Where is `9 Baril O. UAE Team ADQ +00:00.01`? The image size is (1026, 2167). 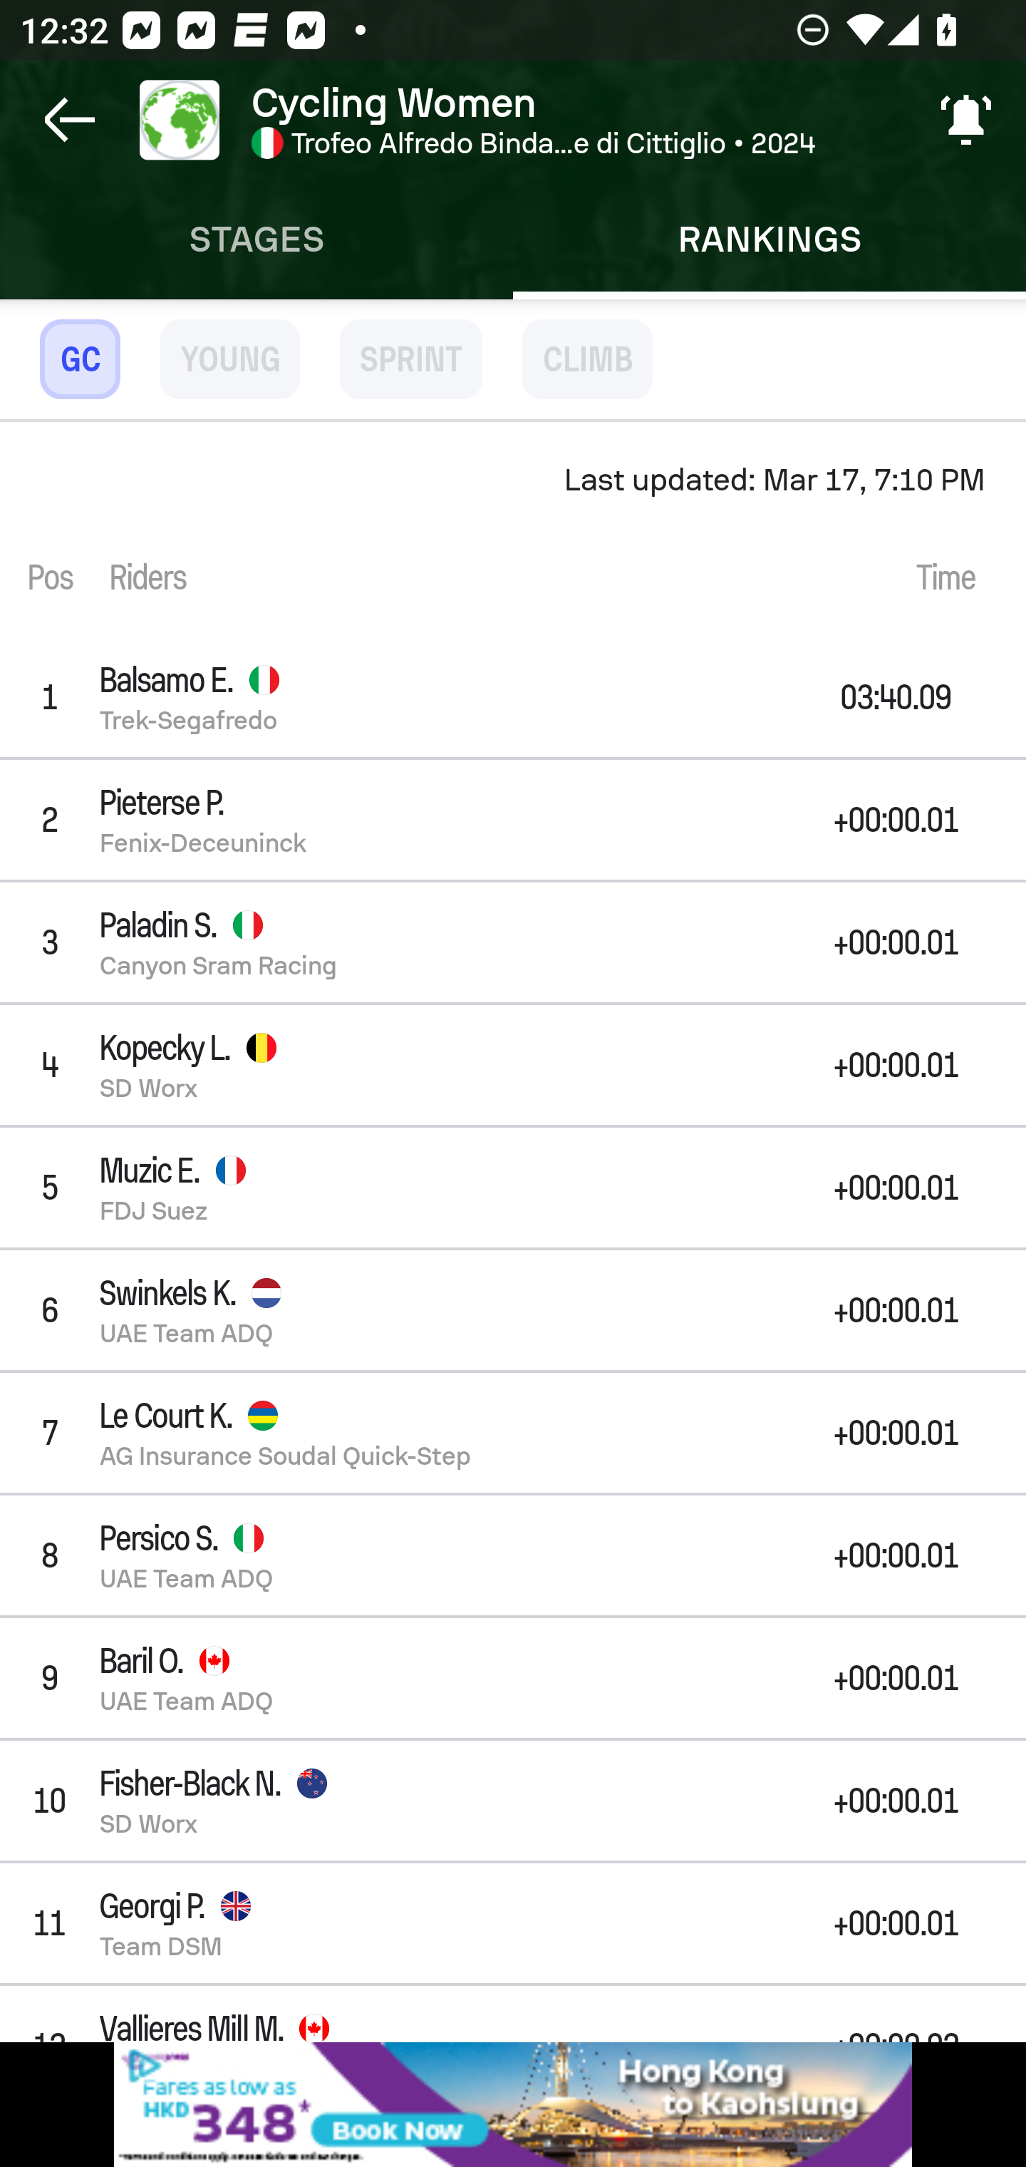
9 Baril O. UAE Team ADQ +00:00.01 is located at coordinates (513, 1678).